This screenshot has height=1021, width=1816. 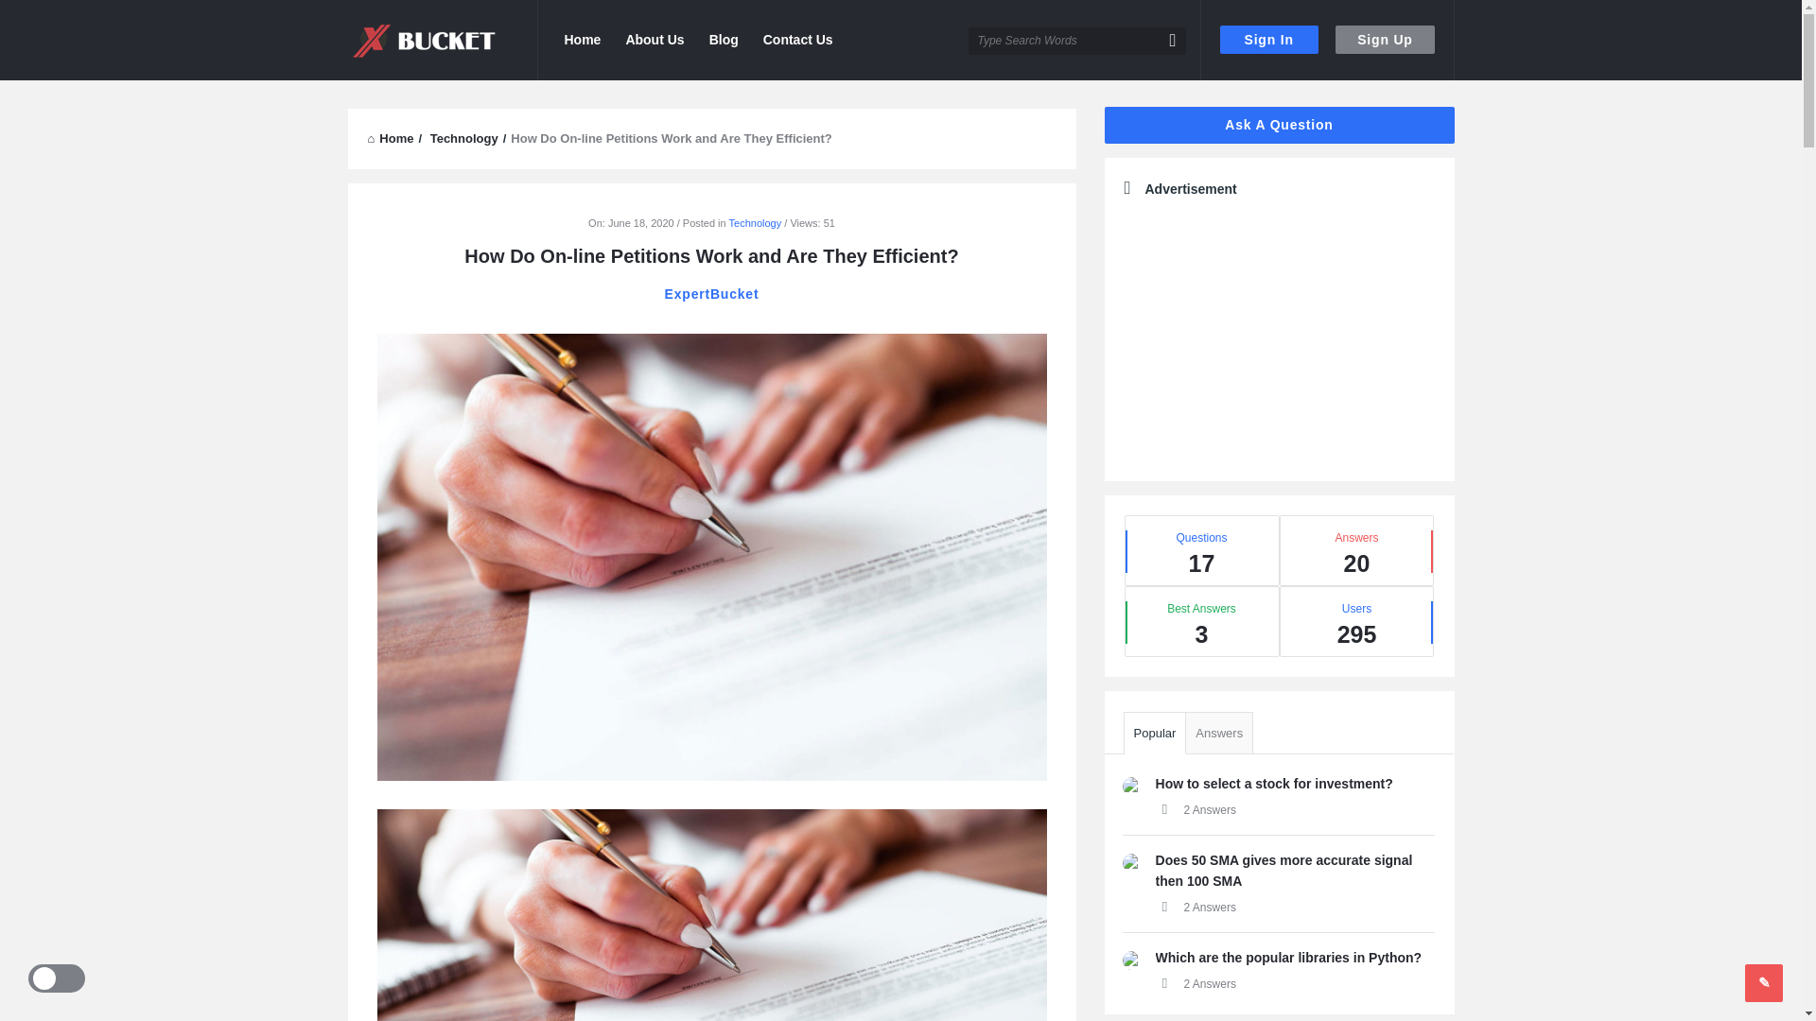 I want to click on About Us, so click(x=655, y=40).